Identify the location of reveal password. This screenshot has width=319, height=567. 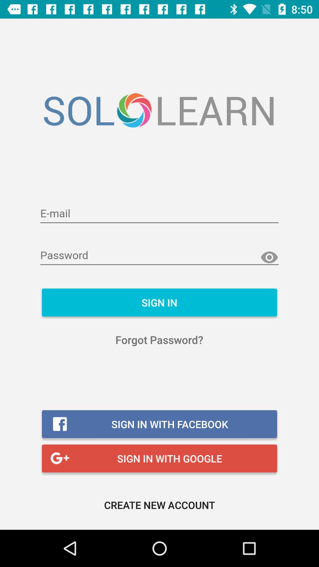
(269, 258).